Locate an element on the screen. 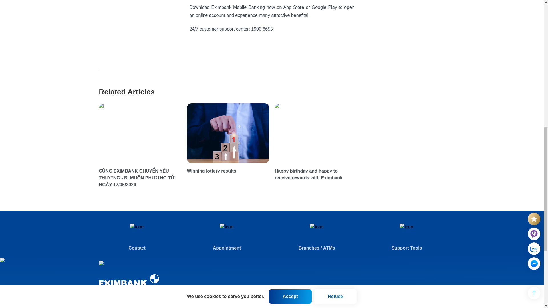 Image resolution: width=548 pixels, height=308 pixels. Cash management is located at coordinates (331, 305).